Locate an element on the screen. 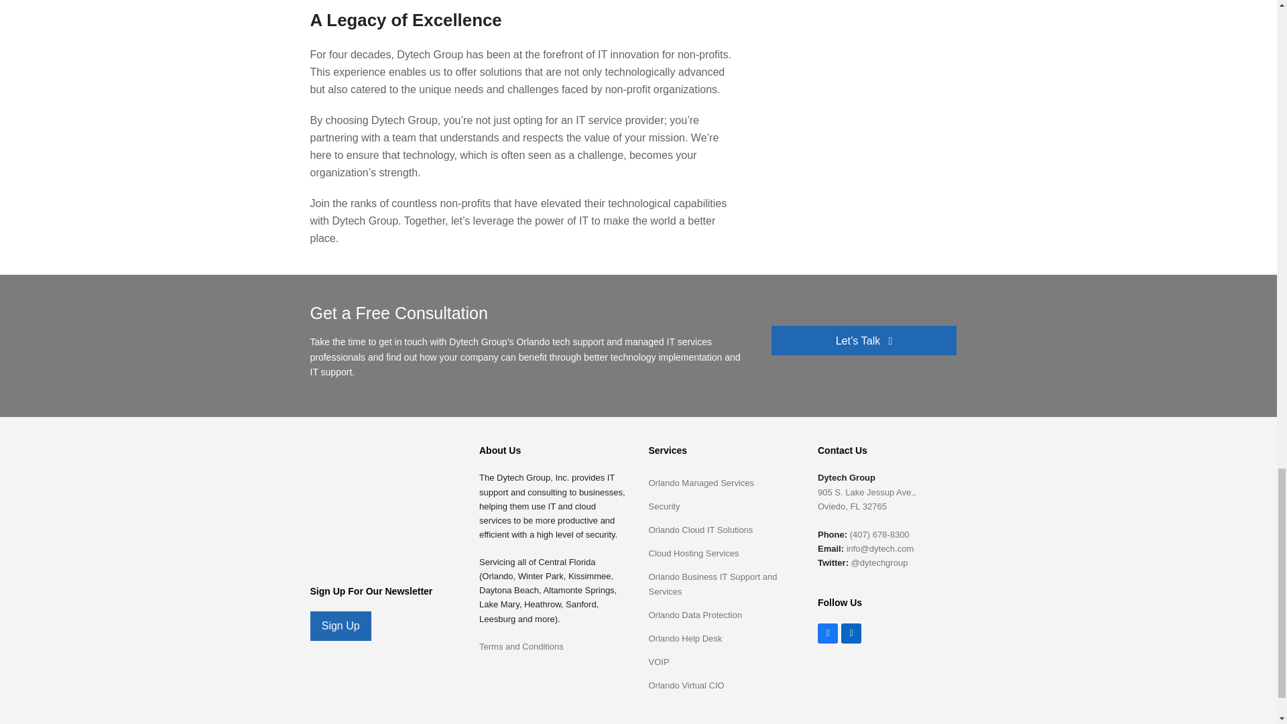  LinkedIn is located at coordinates (851, 633).